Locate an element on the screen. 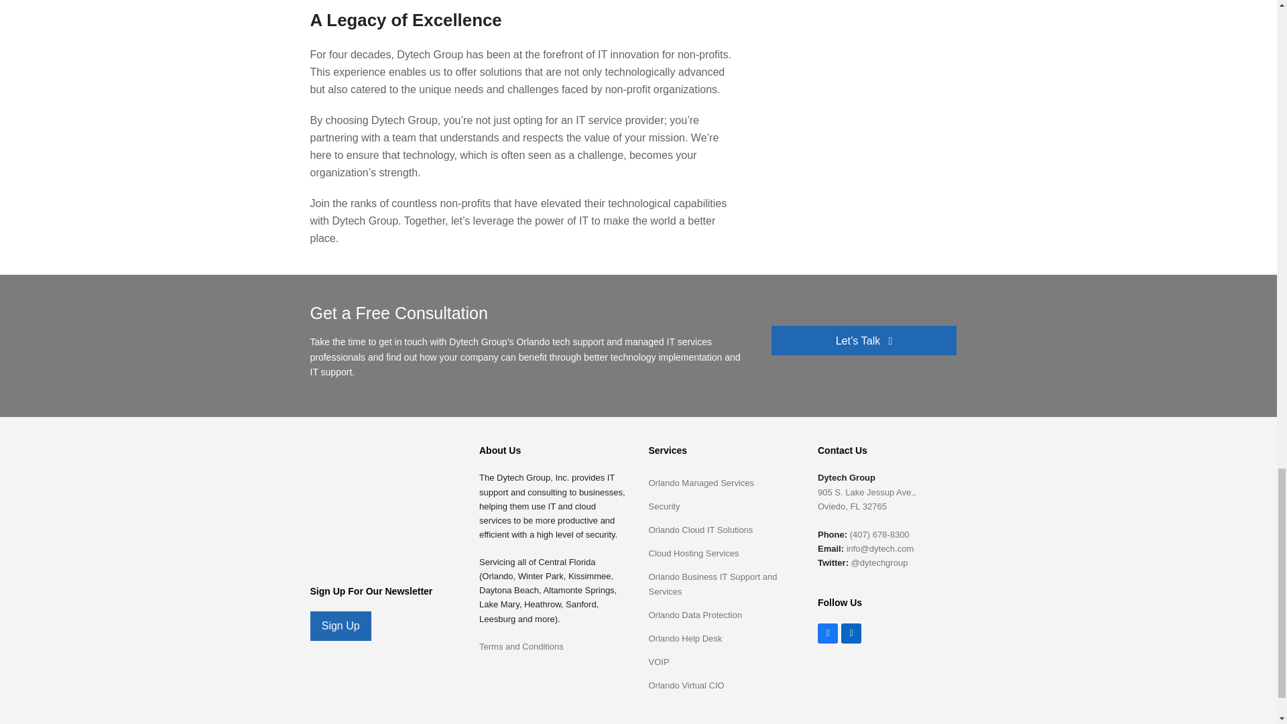  LinkedIn is located at coordinates (851, 633).